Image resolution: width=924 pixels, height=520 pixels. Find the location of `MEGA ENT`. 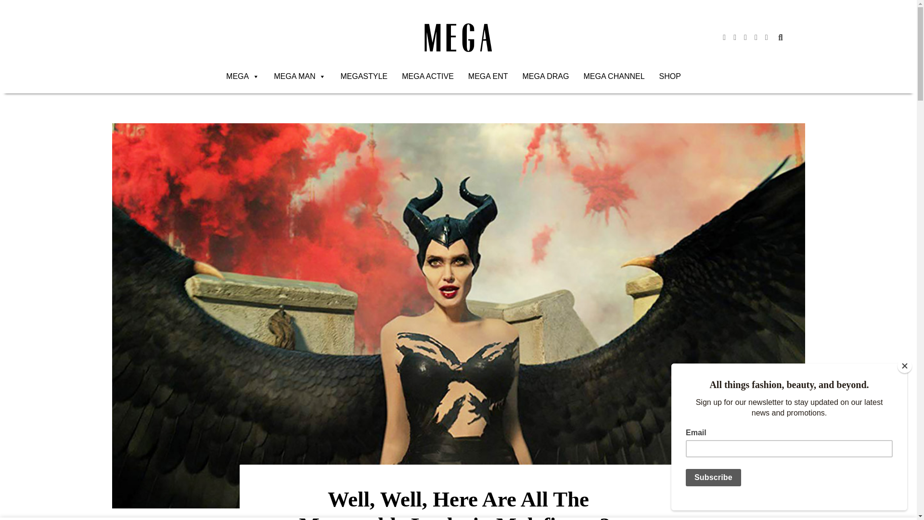

MEGA ENT is located at coordinates (488, 77).